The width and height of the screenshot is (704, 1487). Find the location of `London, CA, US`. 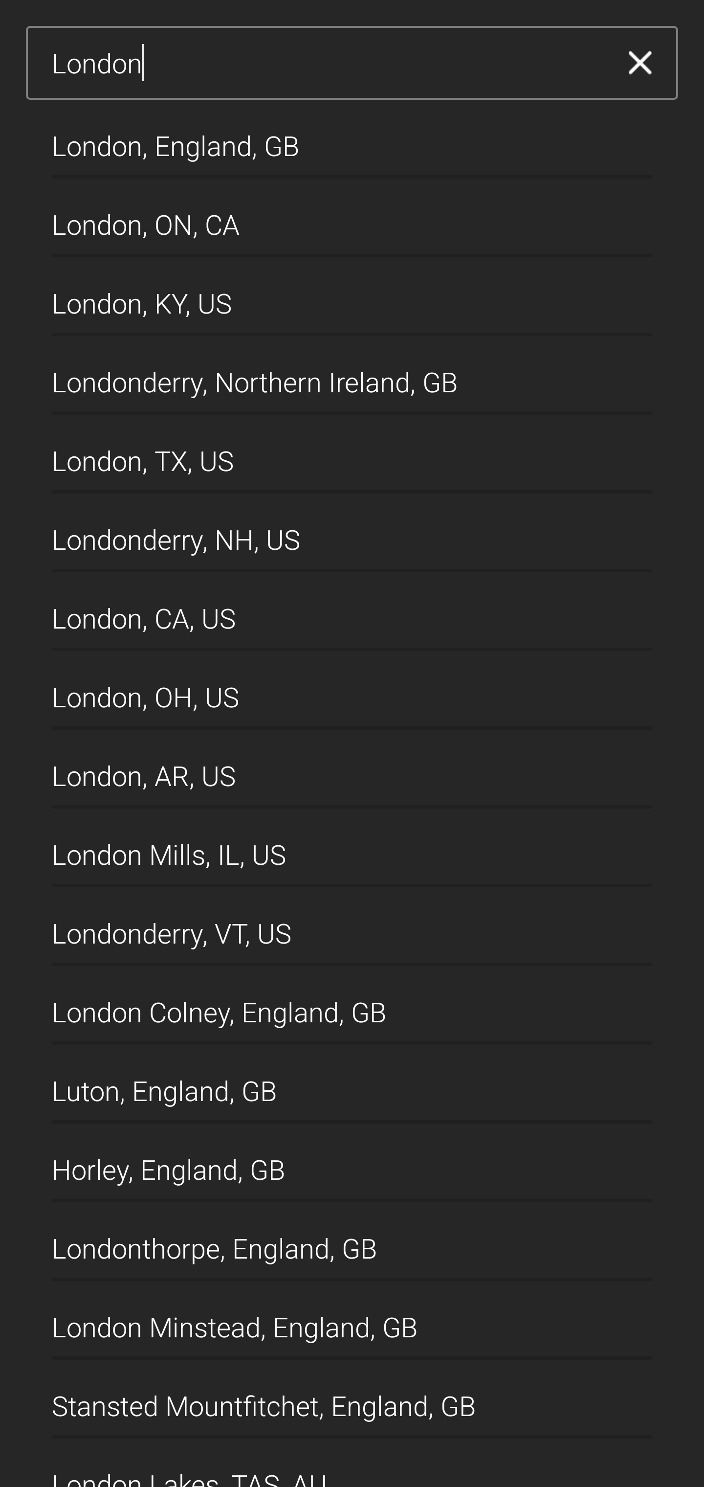

London, CA, US is located at coordinates (352, 611).